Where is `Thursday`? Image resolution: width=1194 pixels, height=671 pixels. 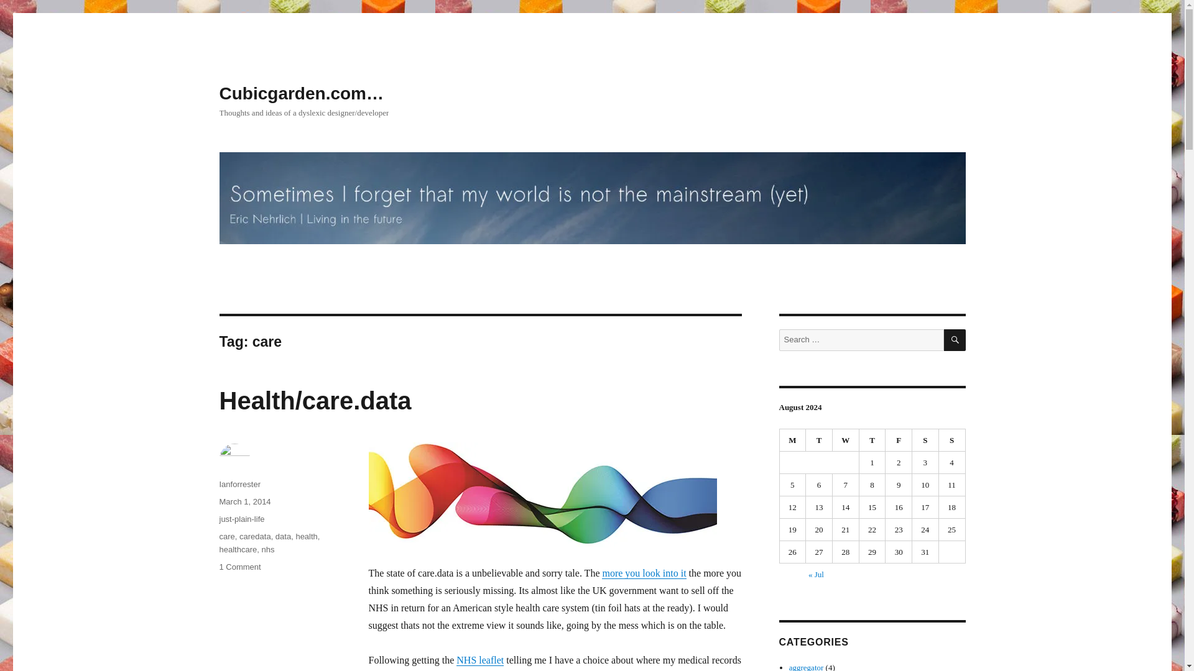
Thursday is located at coordinates (872, 440).